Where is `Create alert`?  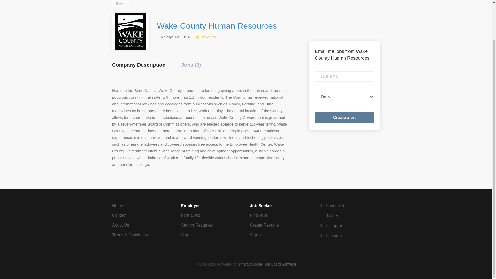 Create alert is located at coordinates (344, 118).